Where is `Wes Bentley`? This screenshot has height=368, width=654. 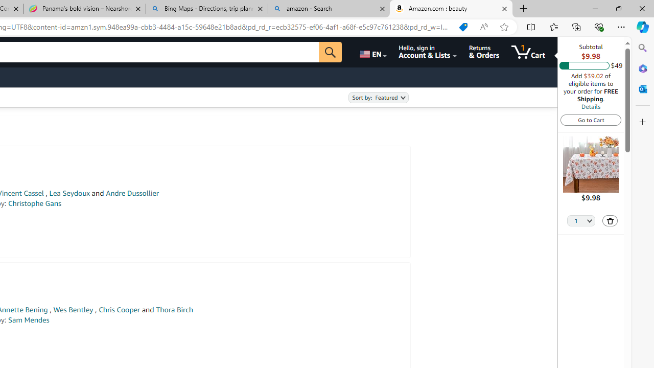 Wes Bentley is located at coordinates (73, 310).